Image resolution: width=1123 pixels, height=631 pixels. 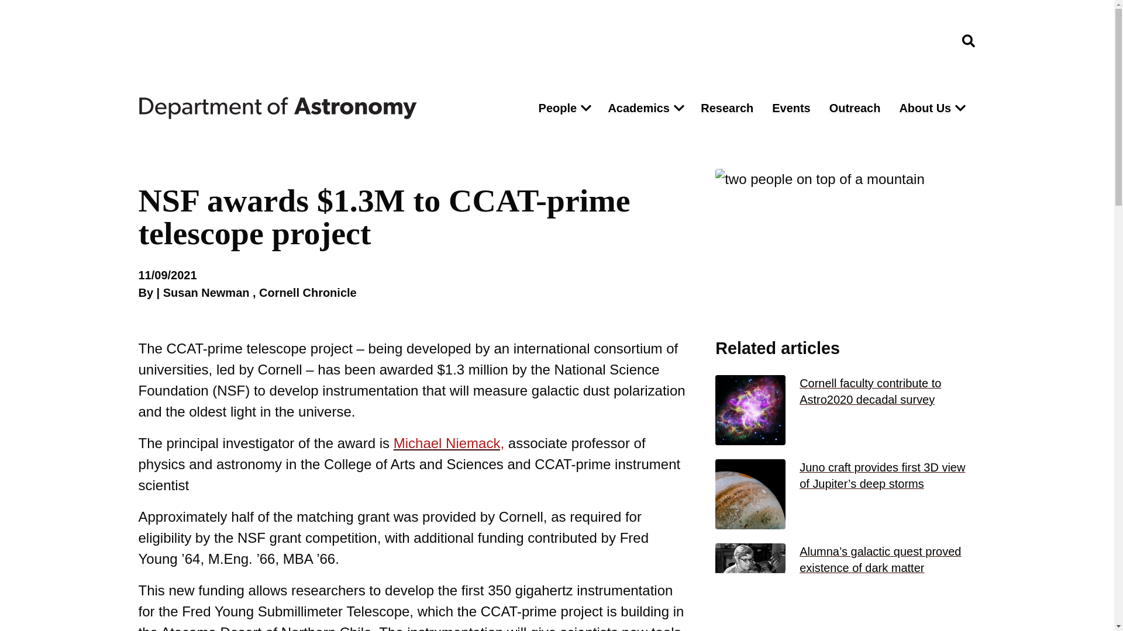 What do you see at coordinates (922, 108) in the screenshot?
I see `About Us` at bounding box center [922, 108].